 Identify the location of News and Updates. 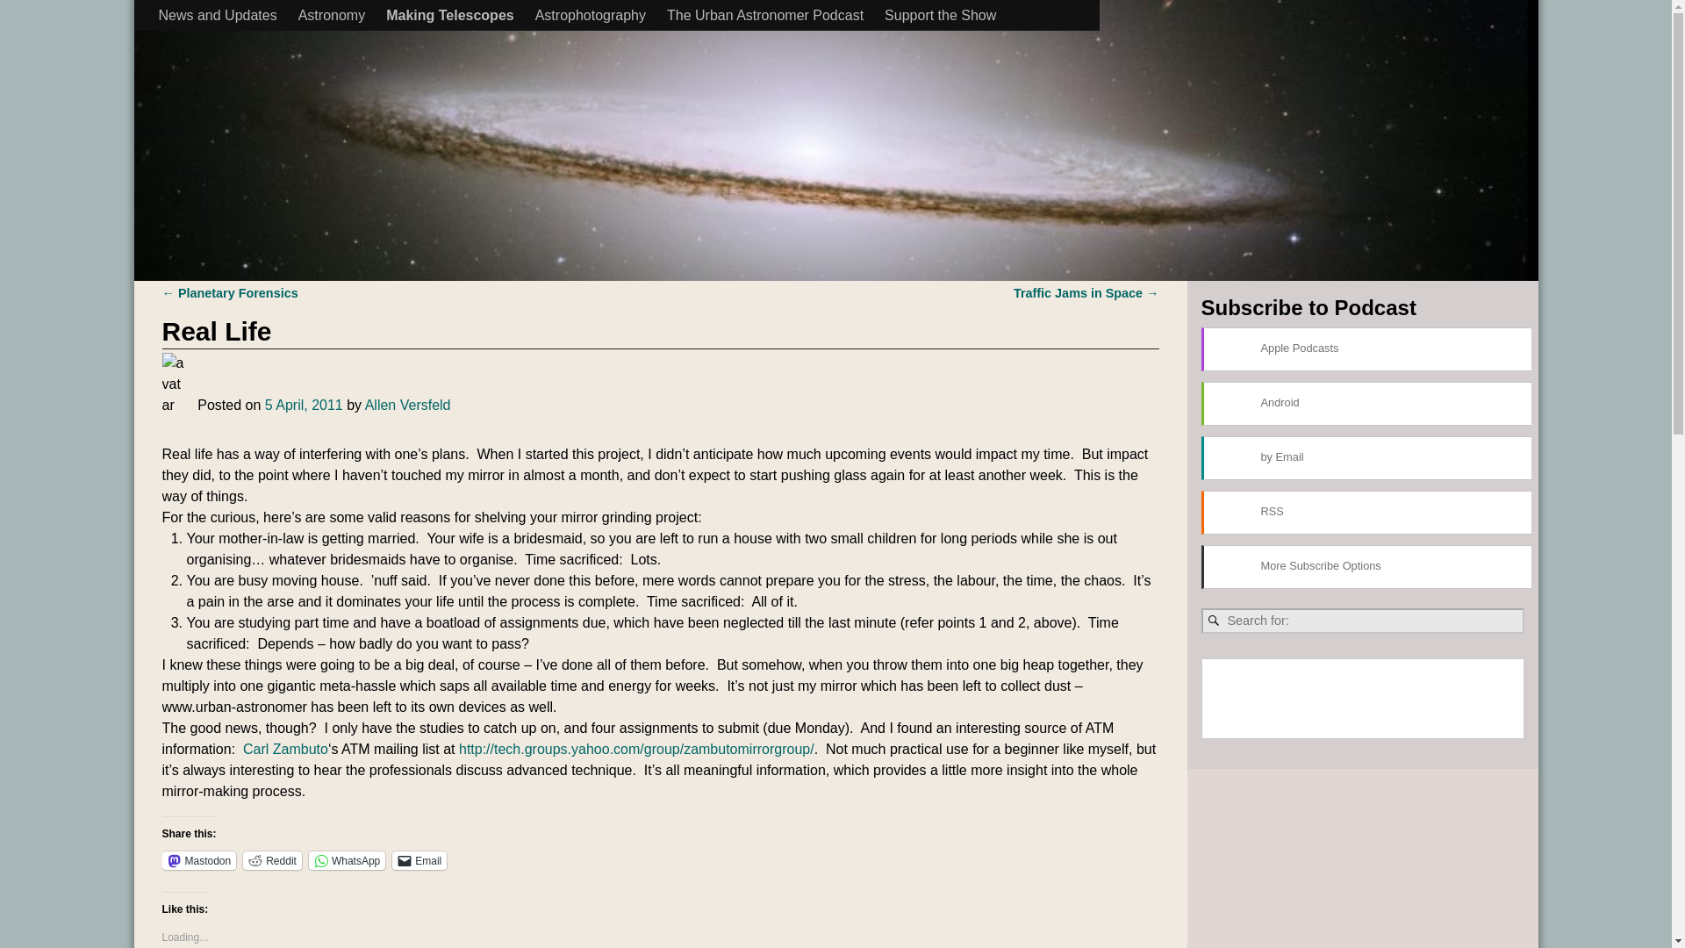
(217, 15).